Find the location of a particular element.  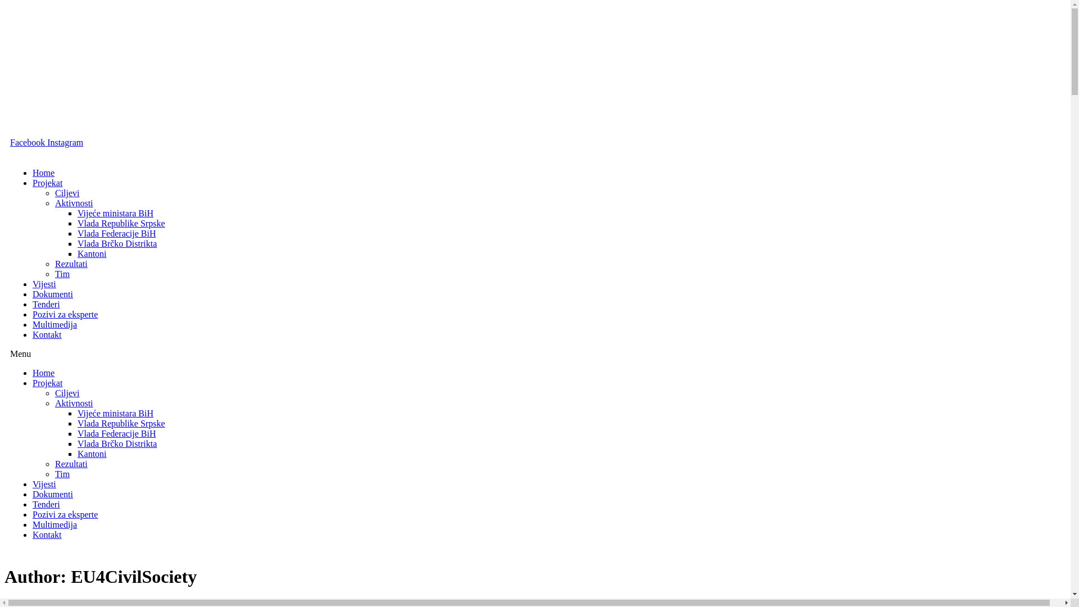

Projekat is located at coordinates (47, 183).